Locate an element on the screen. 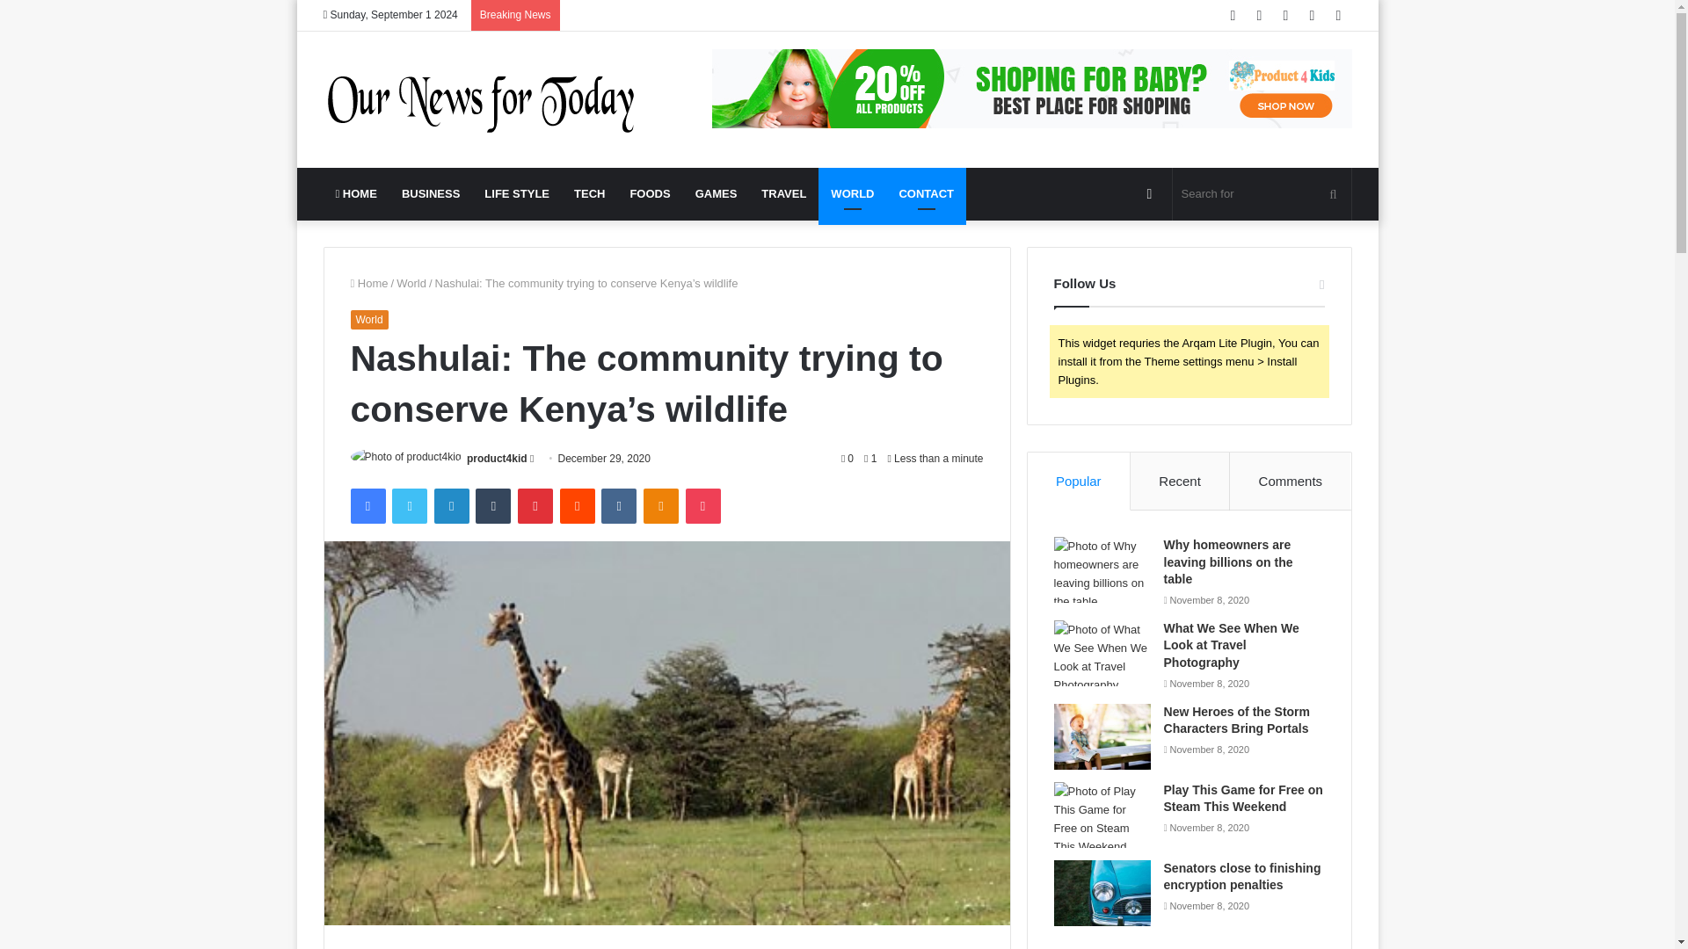 The height and width of the screenshot is (949, 1688). TECH is located at coordinates (589, 193).